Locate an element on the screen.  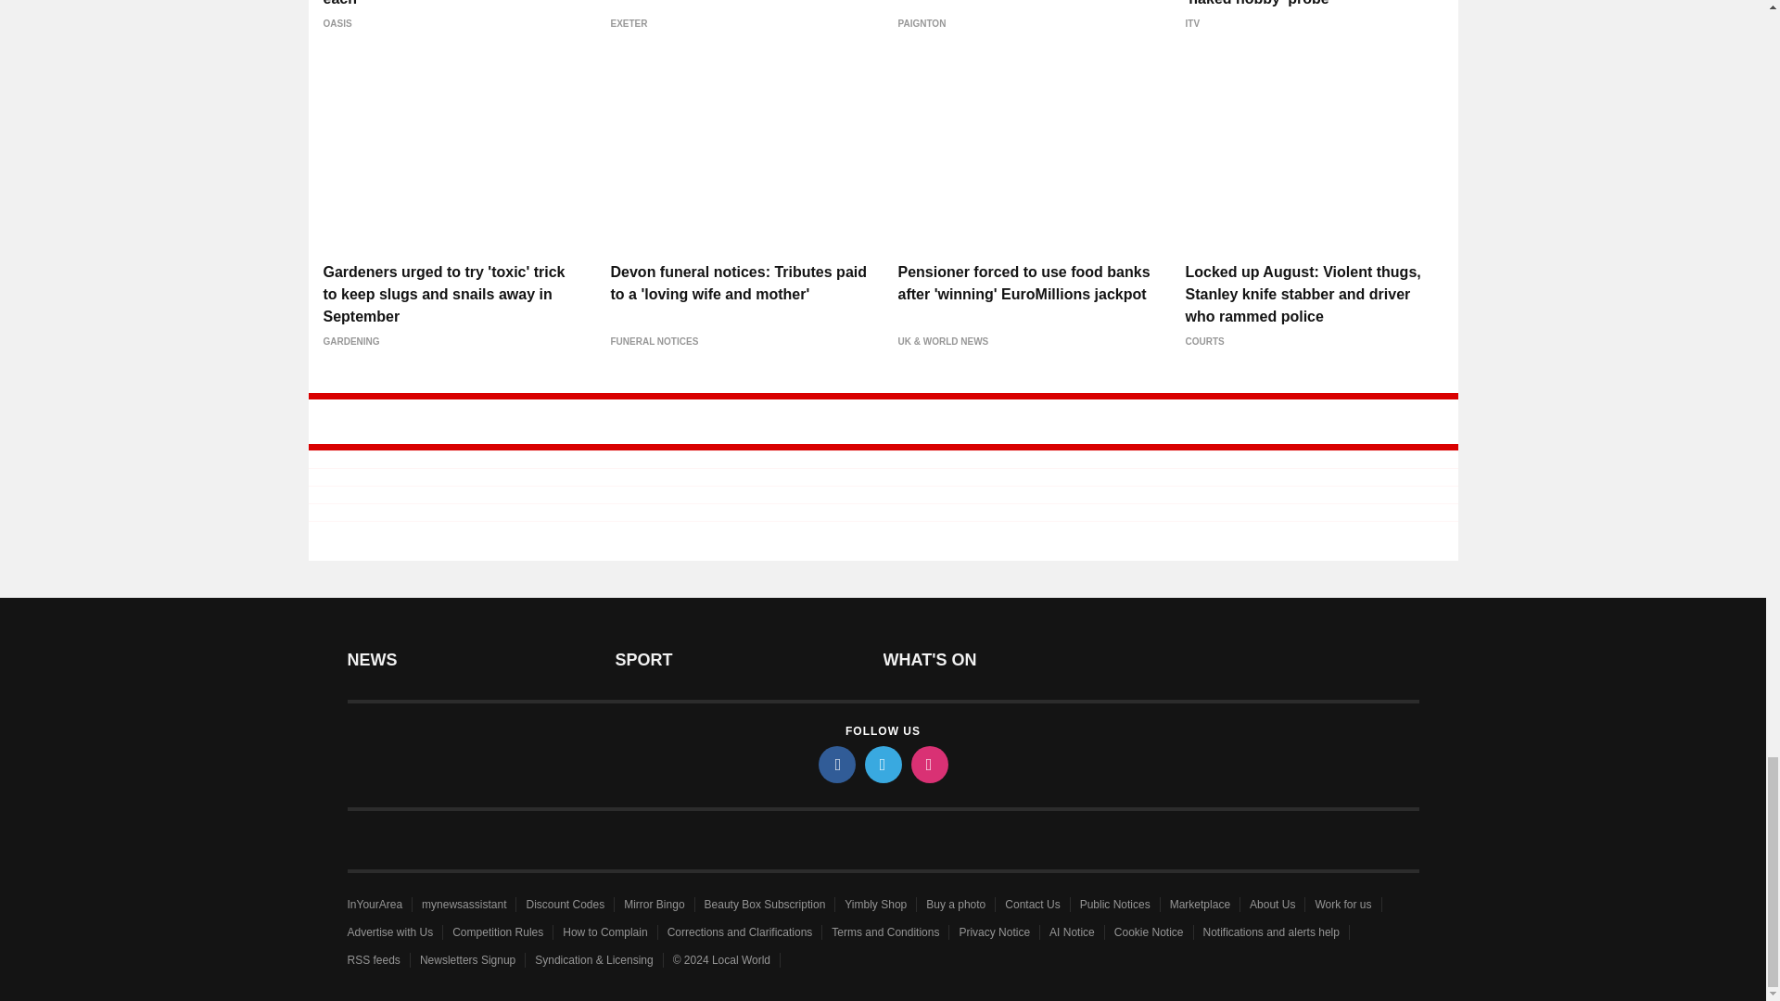
facebook is located at coordinates (835, 764).